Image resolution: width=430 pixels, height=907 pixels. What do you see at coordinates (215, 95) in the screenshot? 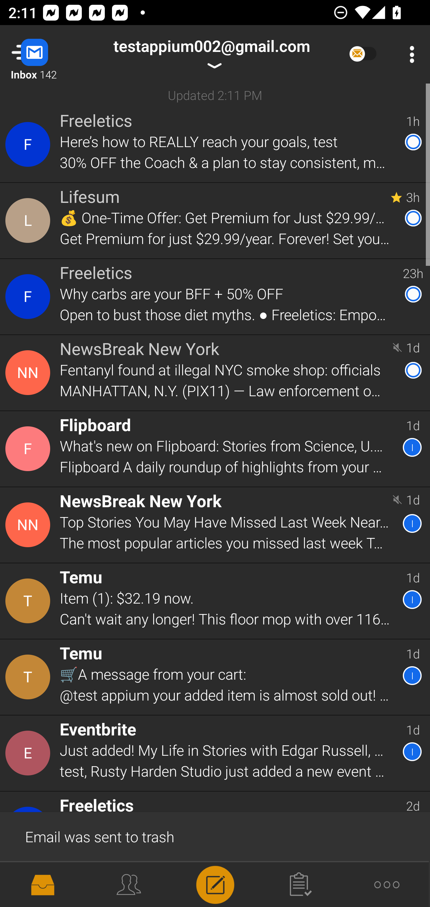
I see `Updated 2:11 PM` at bounding box center [215, 95].